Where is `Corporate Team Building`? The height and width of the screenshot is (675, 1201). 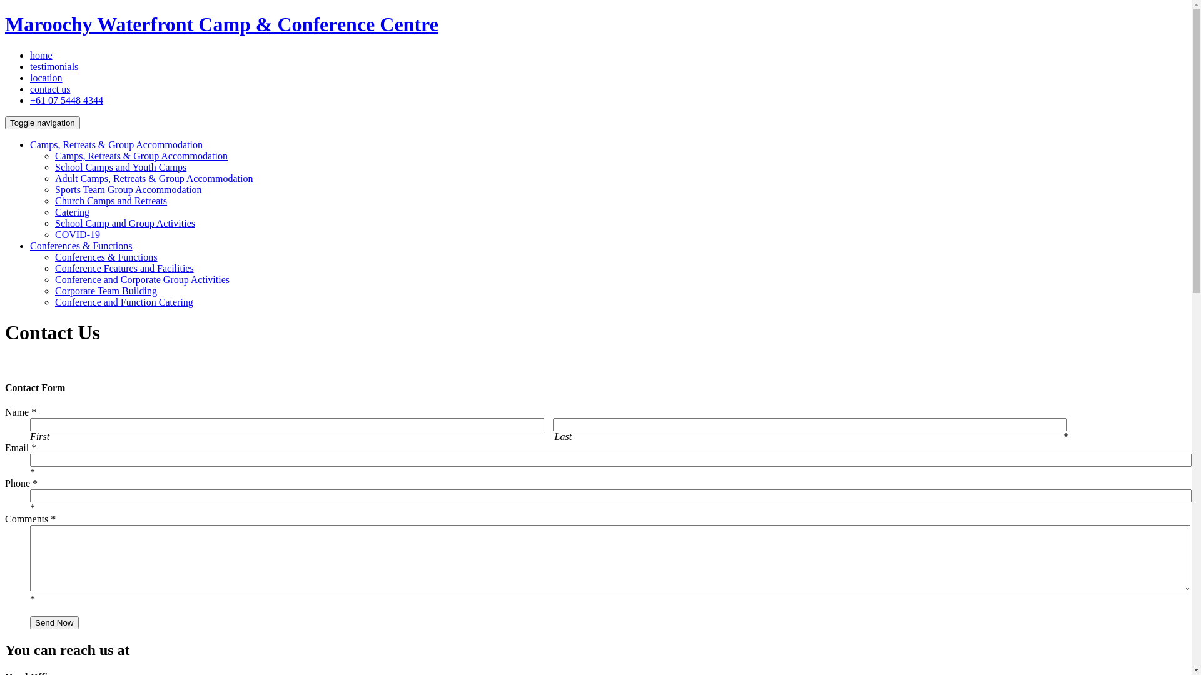
Corporate Team Building is located at coordinates (106, 291).